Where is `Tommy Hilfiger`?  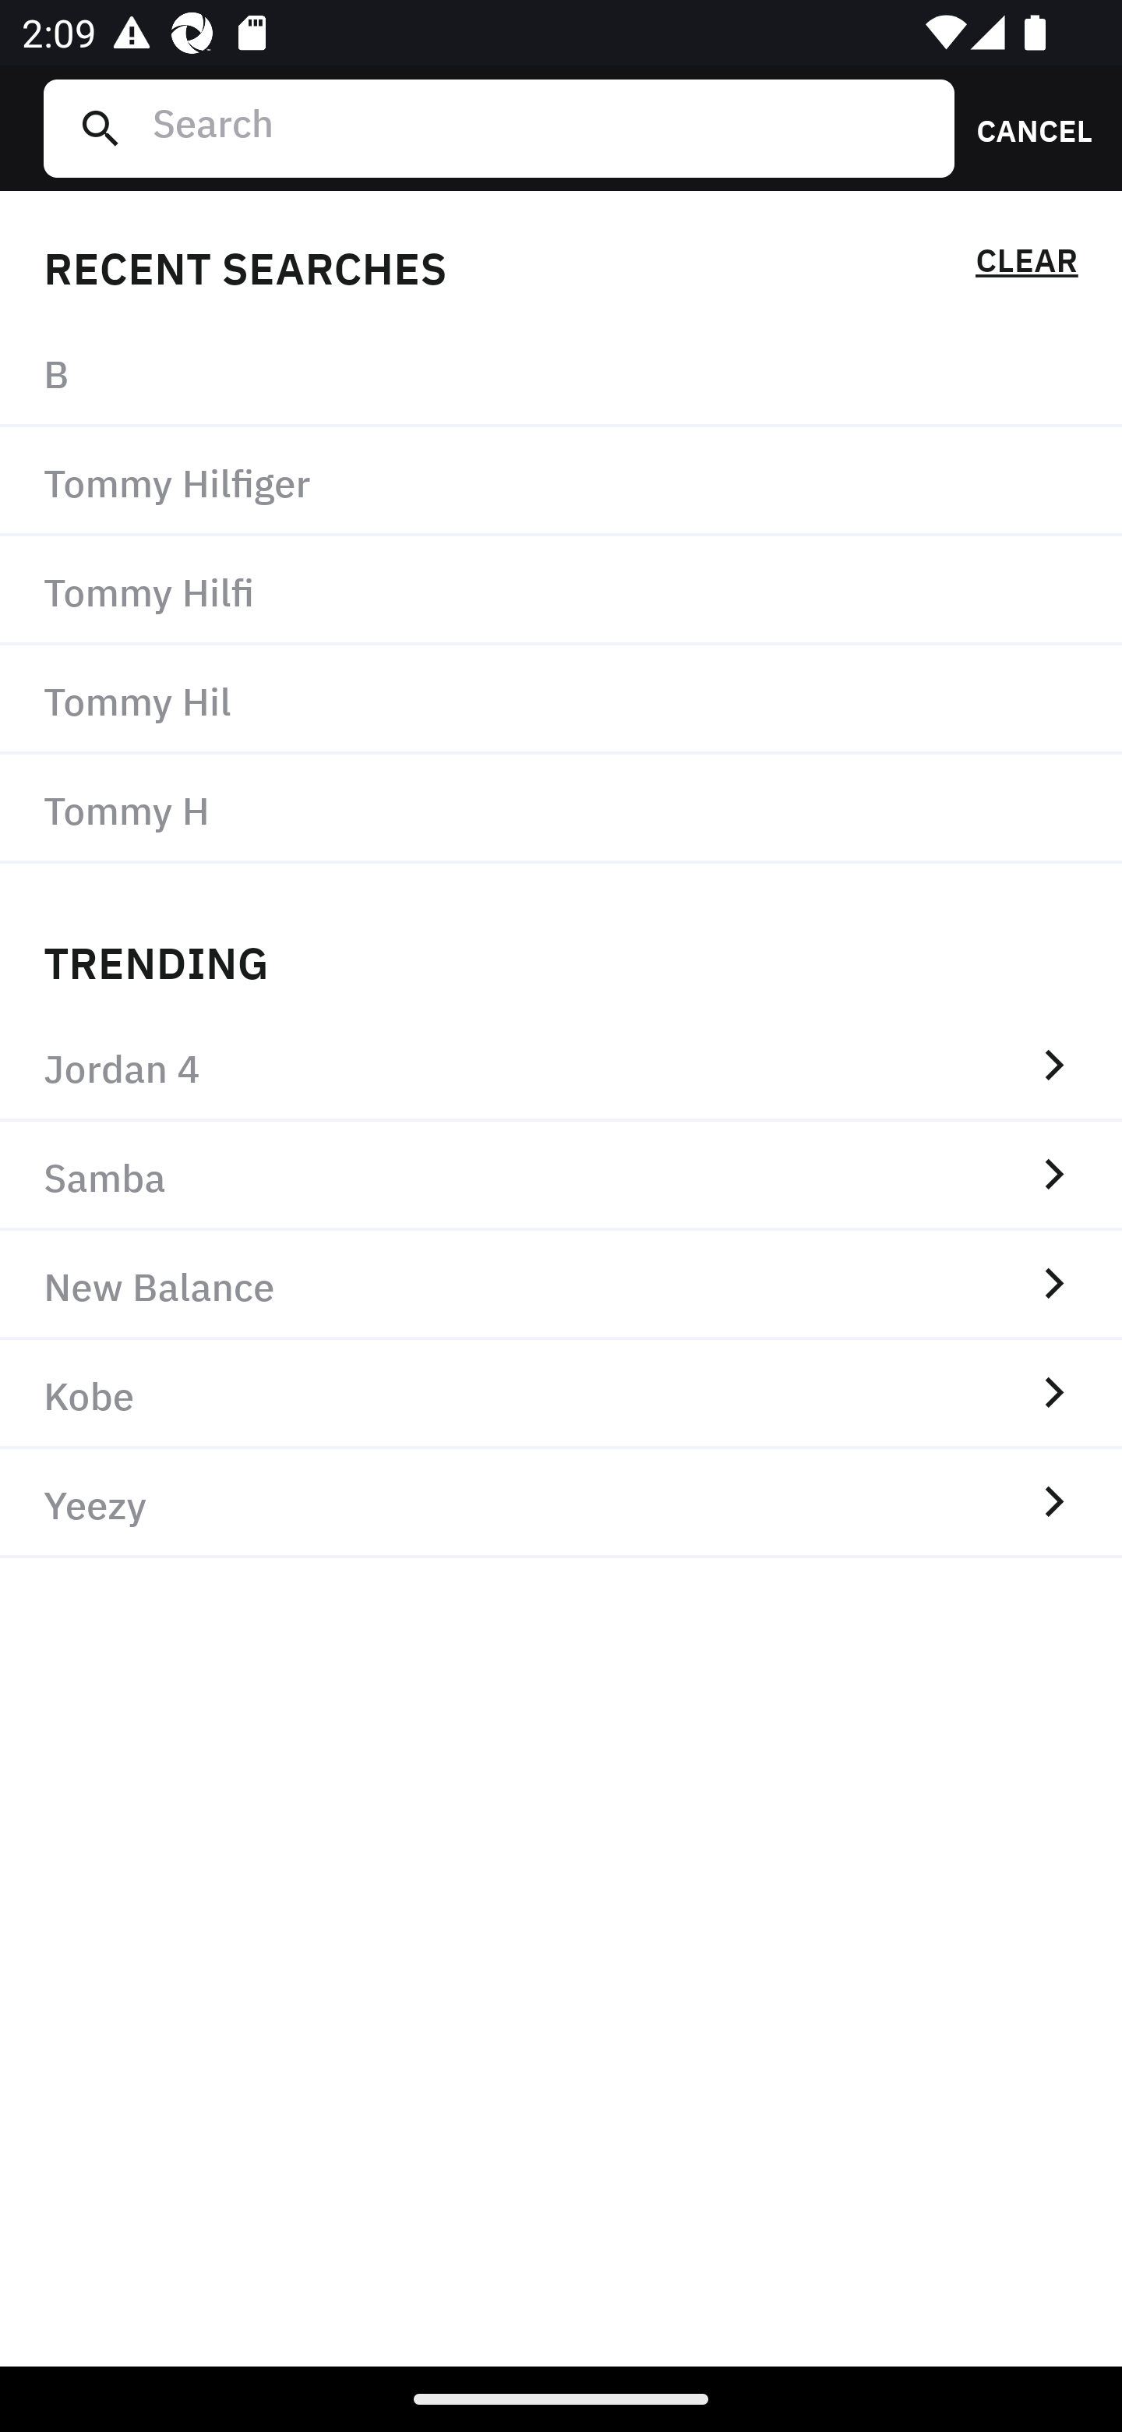
Tommy Hilfiger is located at coordinates (561, 483).